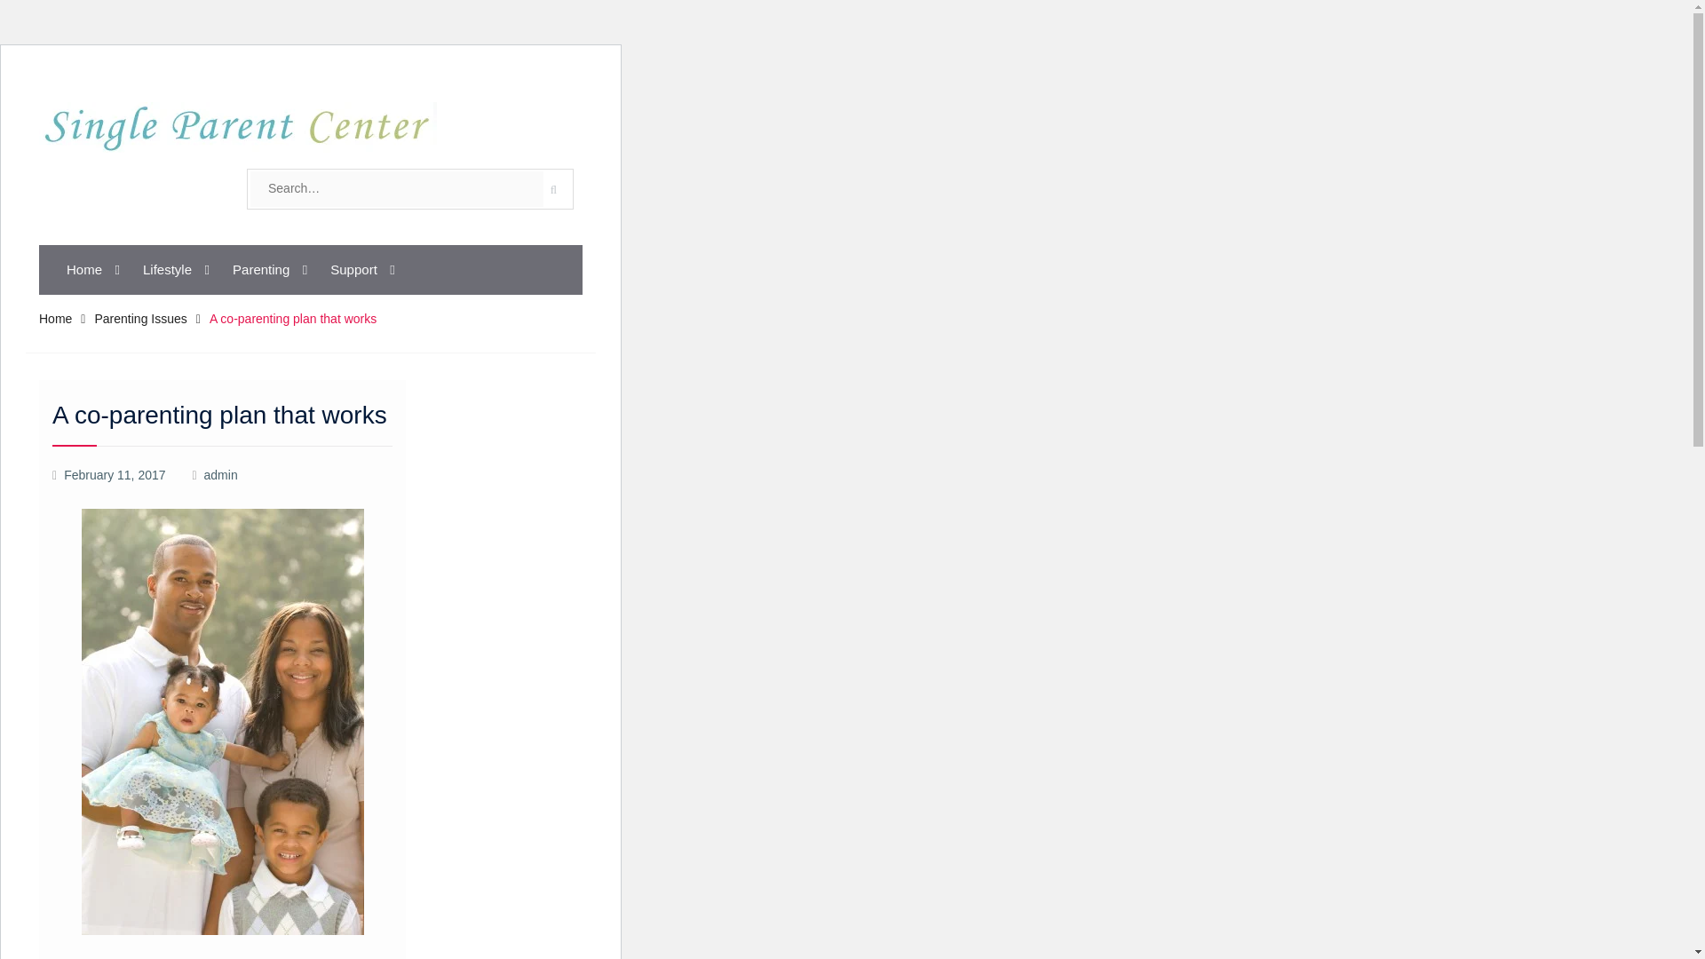 The height and width of the screenshot is (959, 1705). What do you see at coordinates (91, 270) in the screenshot?
I see `Home` at bounding box center [91, 270].